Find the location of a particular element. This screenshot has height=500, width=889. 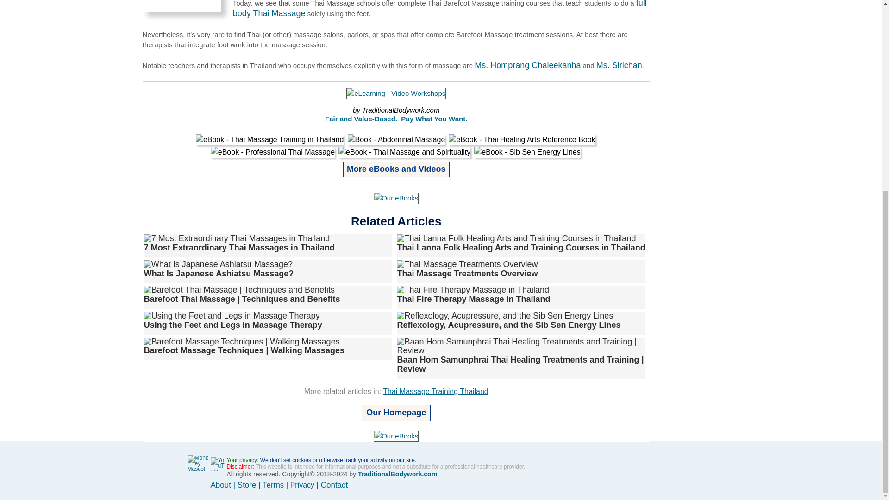

eBook - Professional Thai Massage is located at coordinates (273, 152).